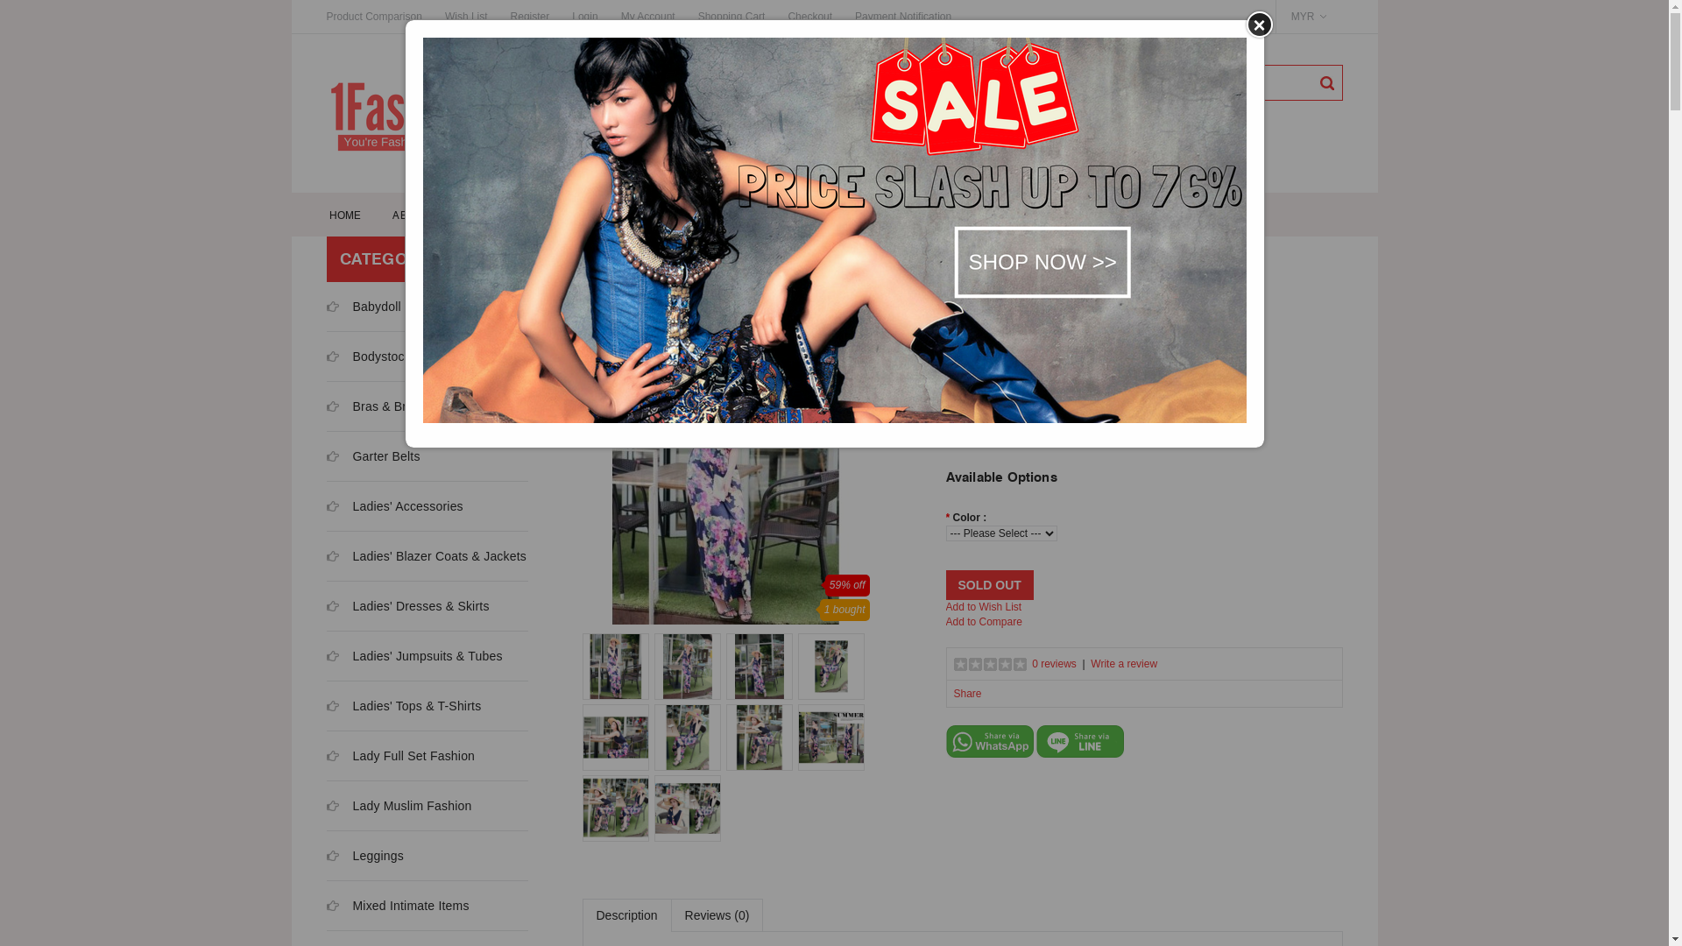 The image size is (1682, 946). Describe the element at coordinates (827, 215) in the screenshot. I see `REWARD POINTS` at that location.